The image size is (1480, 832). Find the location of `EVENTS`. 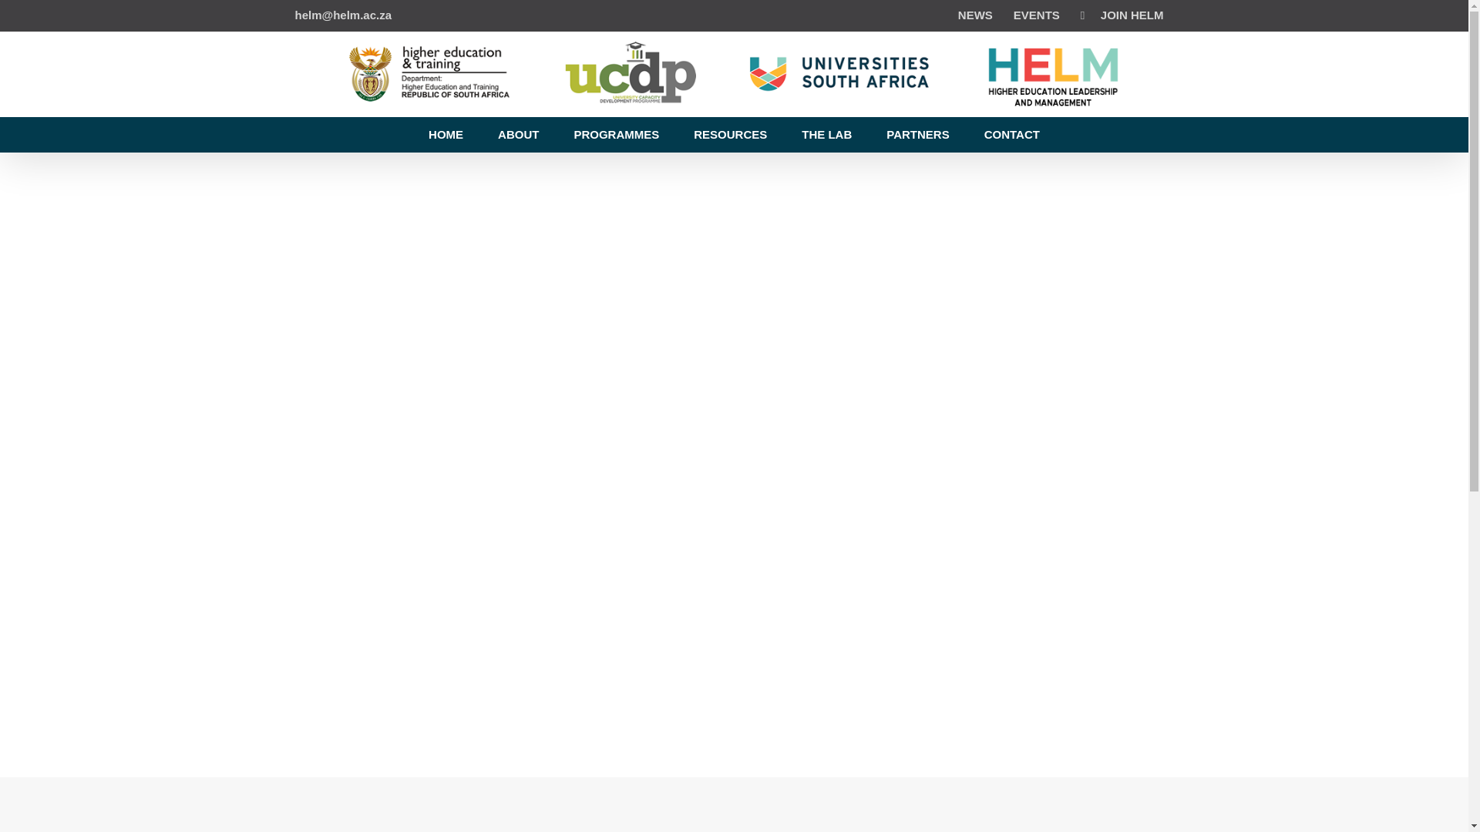

EVENTS is located at coordinates (1036, 15).